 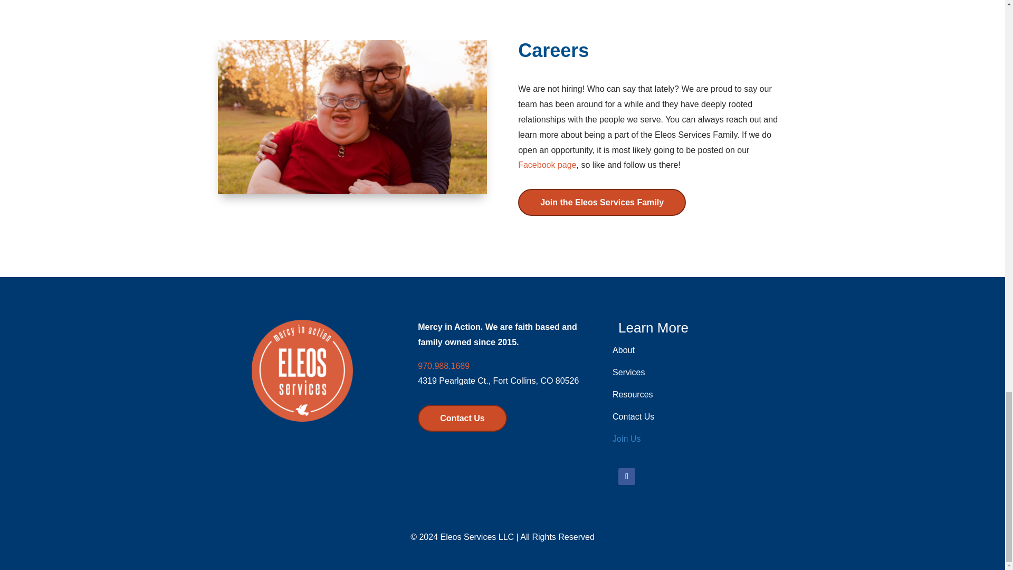 What do you see at coordinates (462, 418) in the screenshot?
I see `Contact Us` at bounding box center [462, 418].